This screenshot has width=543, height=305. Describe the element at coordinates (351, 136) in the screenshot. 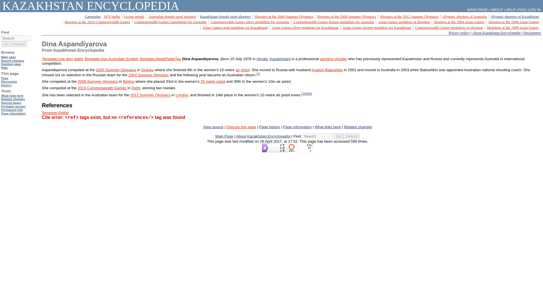

I see `Search` at that location.